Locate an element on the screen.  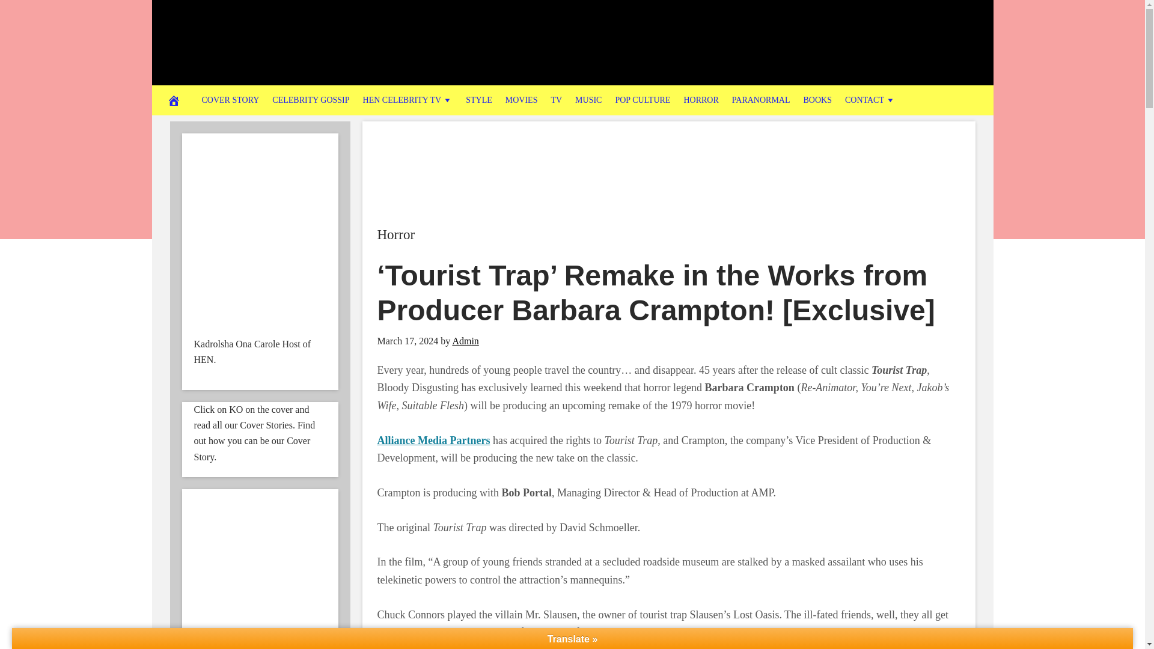
STYLE is located at coordinates (478, 100).